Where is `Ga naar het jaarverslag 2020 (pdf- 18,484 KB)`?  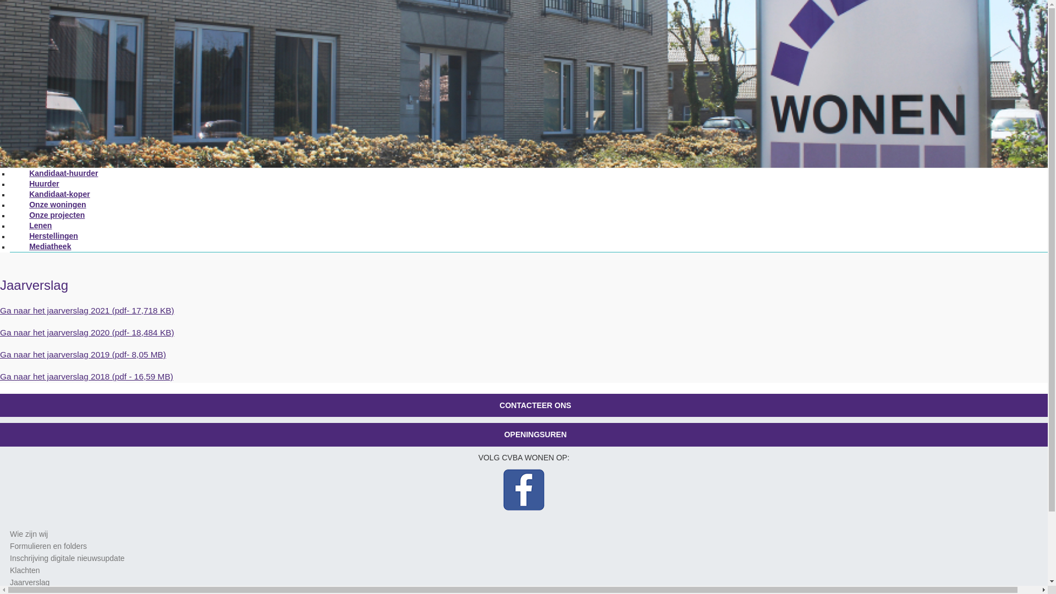 Ga naar het jaarverslag 2020 (pdf- 18,484 KB) is located at coordinates (87, 332).